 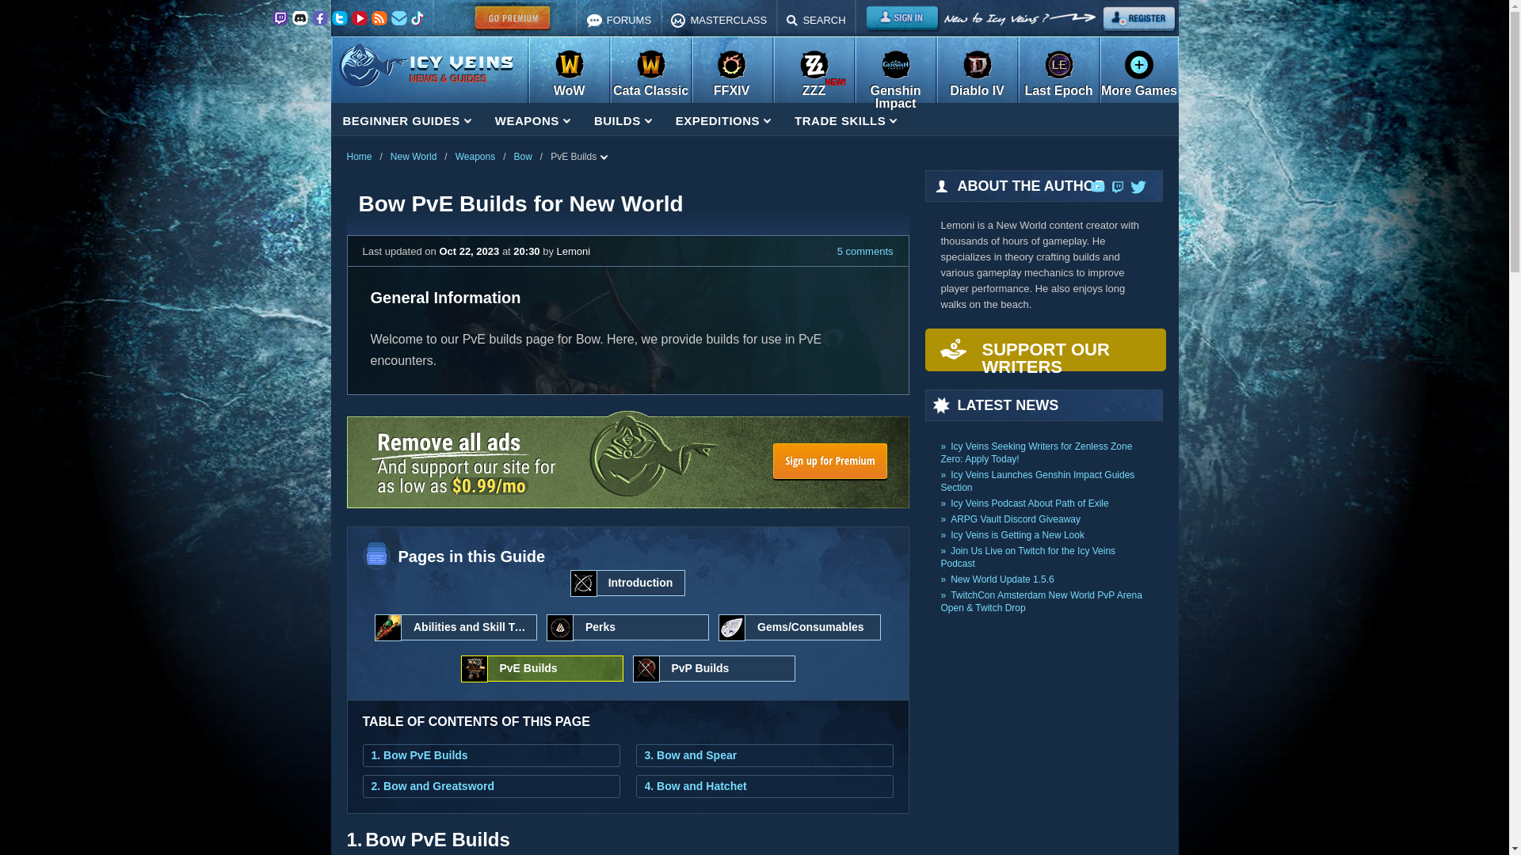 What do you see at coordinates (977, 72) in the screenshot?
I see `Icy Veins - Diablo IV guides` at bounding box center [977, 72].